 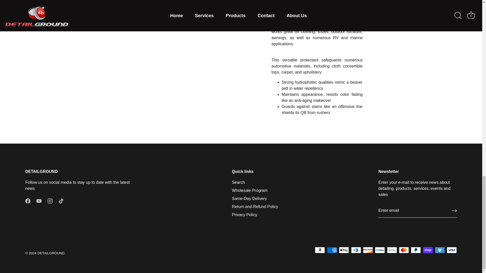 I want to click on Youtube, so click(x=39, y=201).